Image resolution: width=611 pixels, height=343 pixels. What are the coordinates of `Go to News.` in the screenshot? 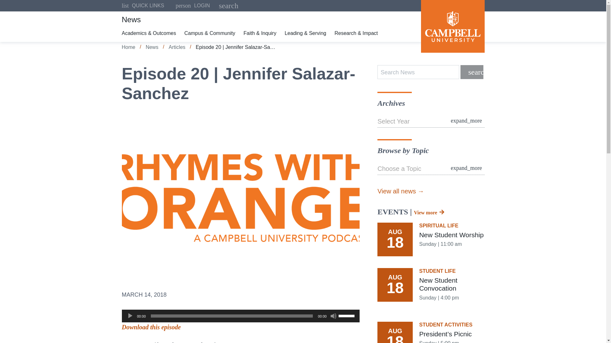 It's located at (152, 47).